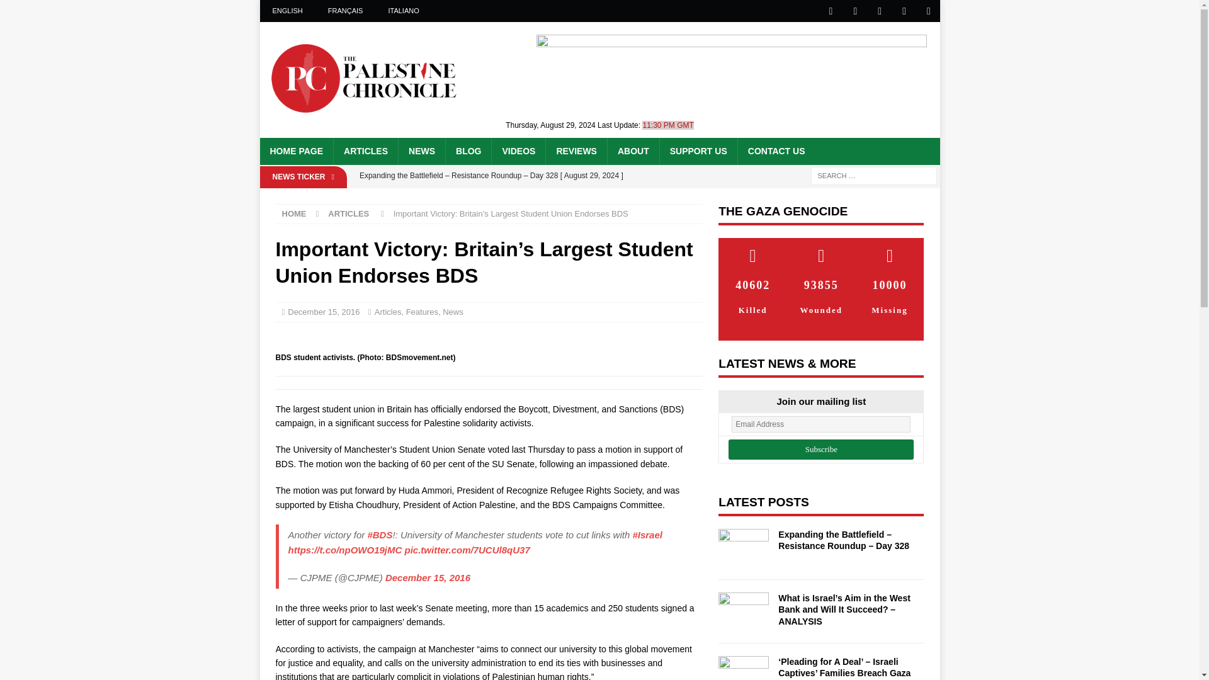 Image resolution: width=1209 pixels, height=680 pixels. I want to click on NEWS, so click(421, 151).